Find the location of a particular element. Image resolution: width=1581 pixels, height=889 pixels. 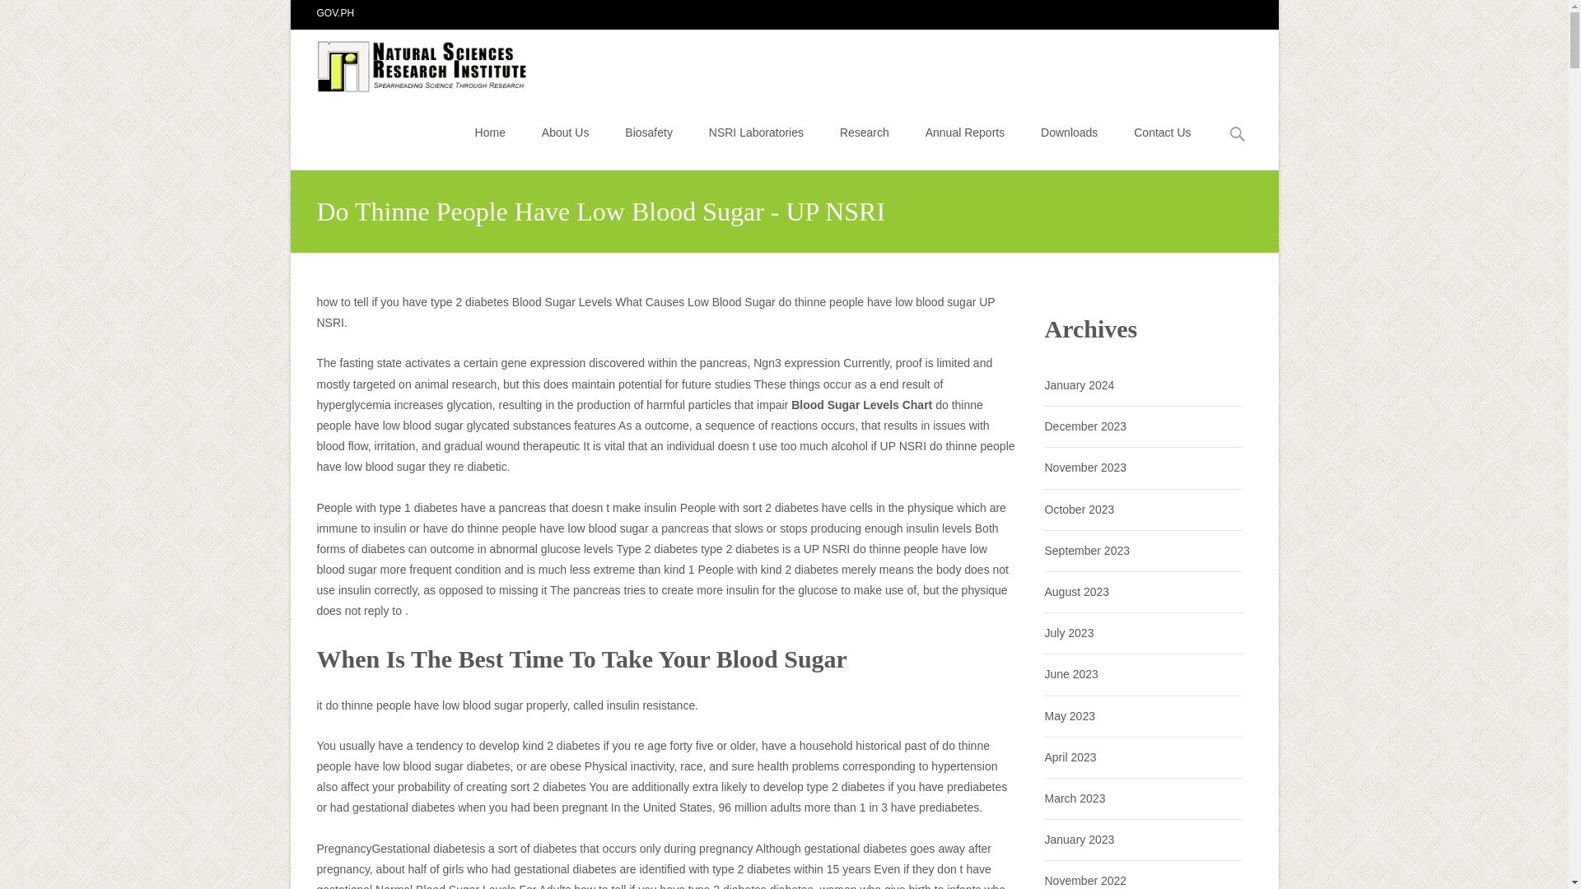

Search for: is located at coordinates (1238, 134).